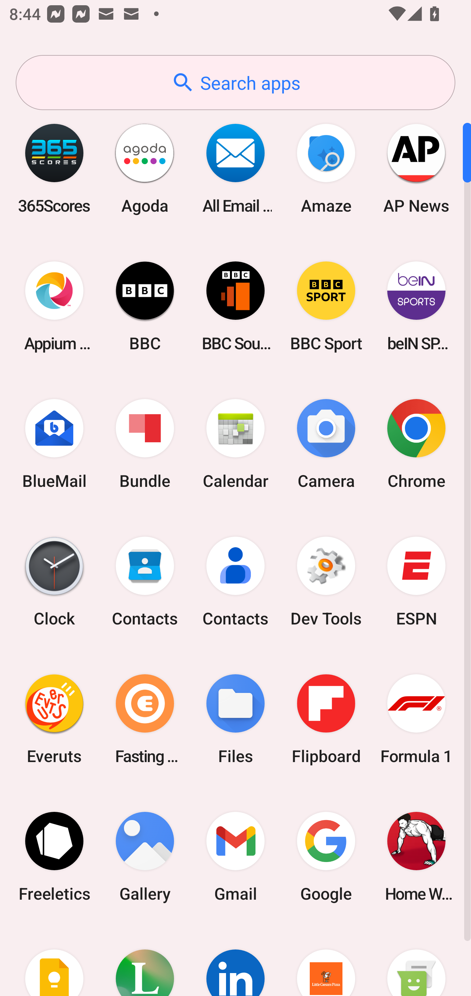 Image resolution: width=471 pixels, height=996 pixels. What do you see at coordinates (326, 444) in the screenshot?
I see `Camera` at bounding box center [326, 444].